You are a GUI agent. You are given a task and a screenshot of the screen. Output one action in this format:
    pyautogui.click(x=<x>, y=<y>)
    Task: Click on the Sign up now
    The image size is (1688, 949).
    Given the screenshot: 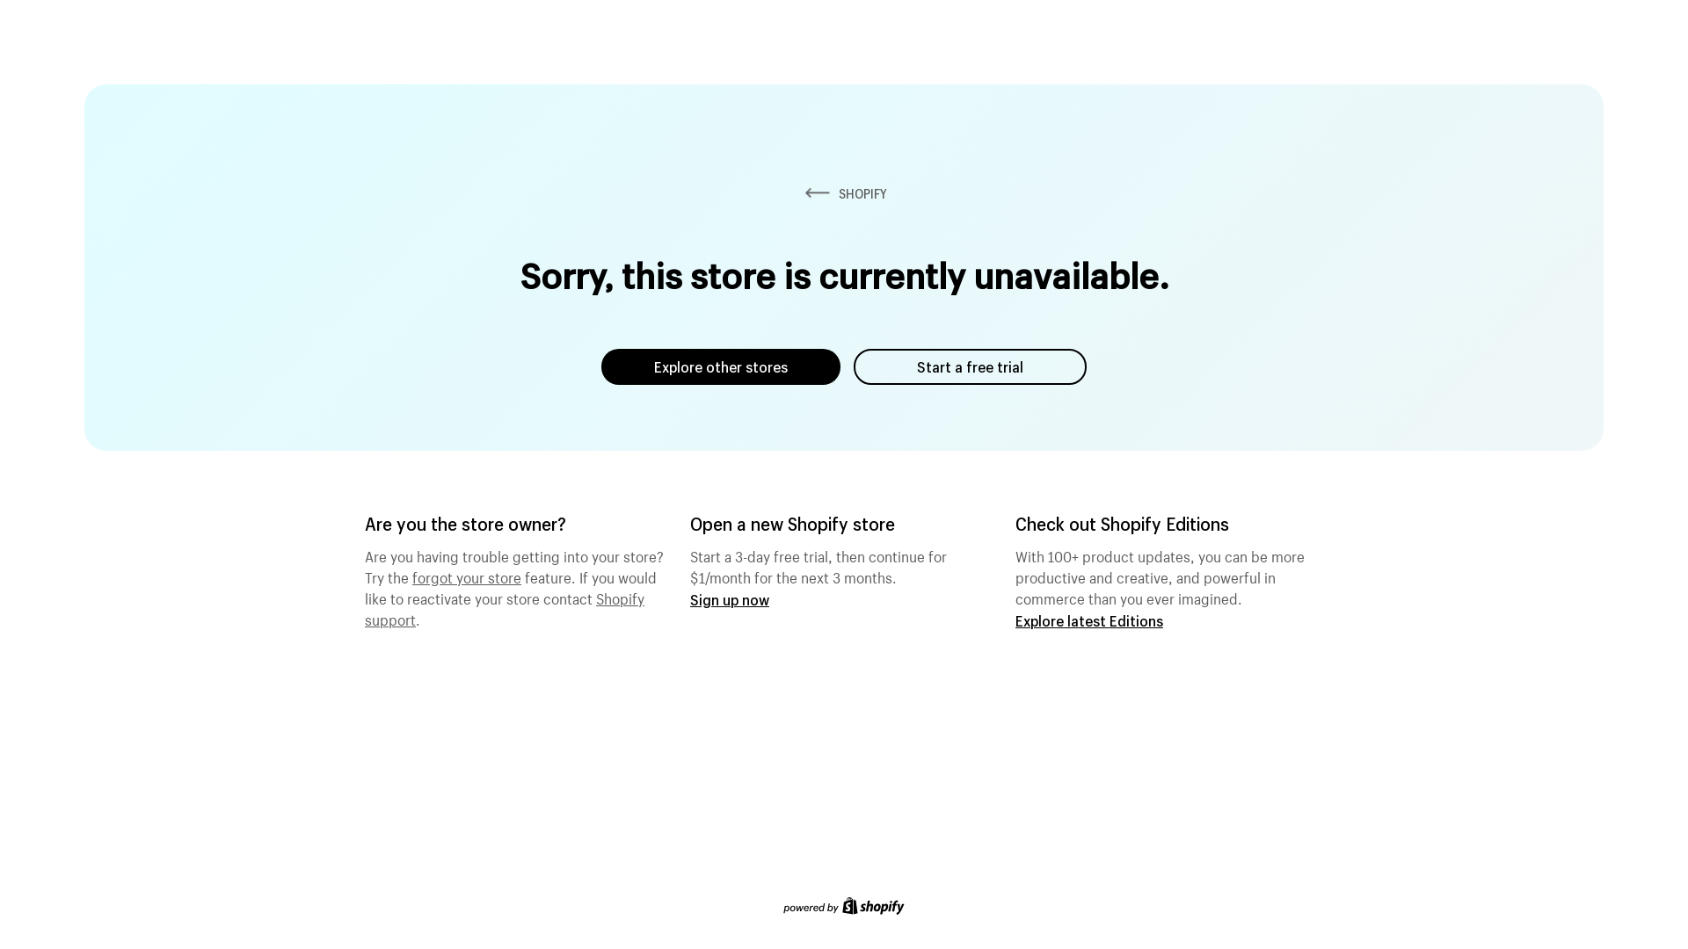 What is the action you would take?
    pyautogui.click(x=730, y=599)
    